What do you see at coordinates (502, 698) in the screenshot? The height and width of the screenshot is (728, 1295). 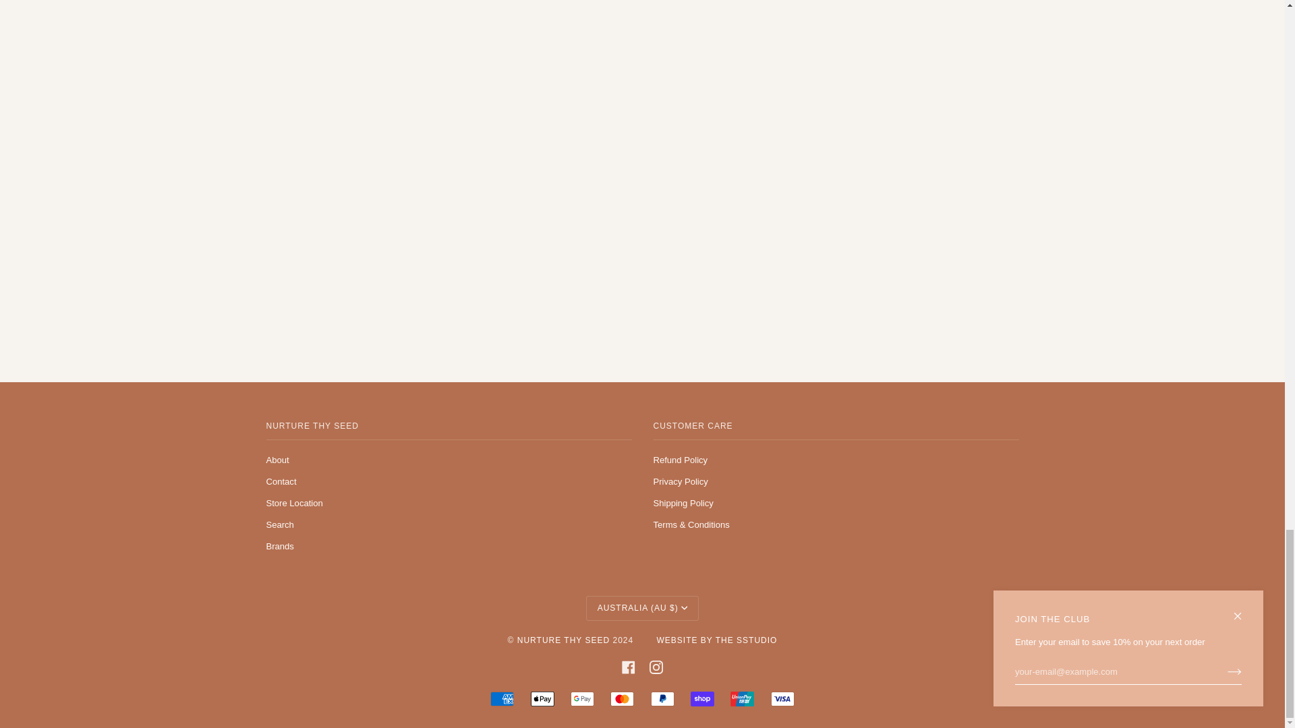 I see `AMERICAN EXPRESS` at bounding box center [502, 698].